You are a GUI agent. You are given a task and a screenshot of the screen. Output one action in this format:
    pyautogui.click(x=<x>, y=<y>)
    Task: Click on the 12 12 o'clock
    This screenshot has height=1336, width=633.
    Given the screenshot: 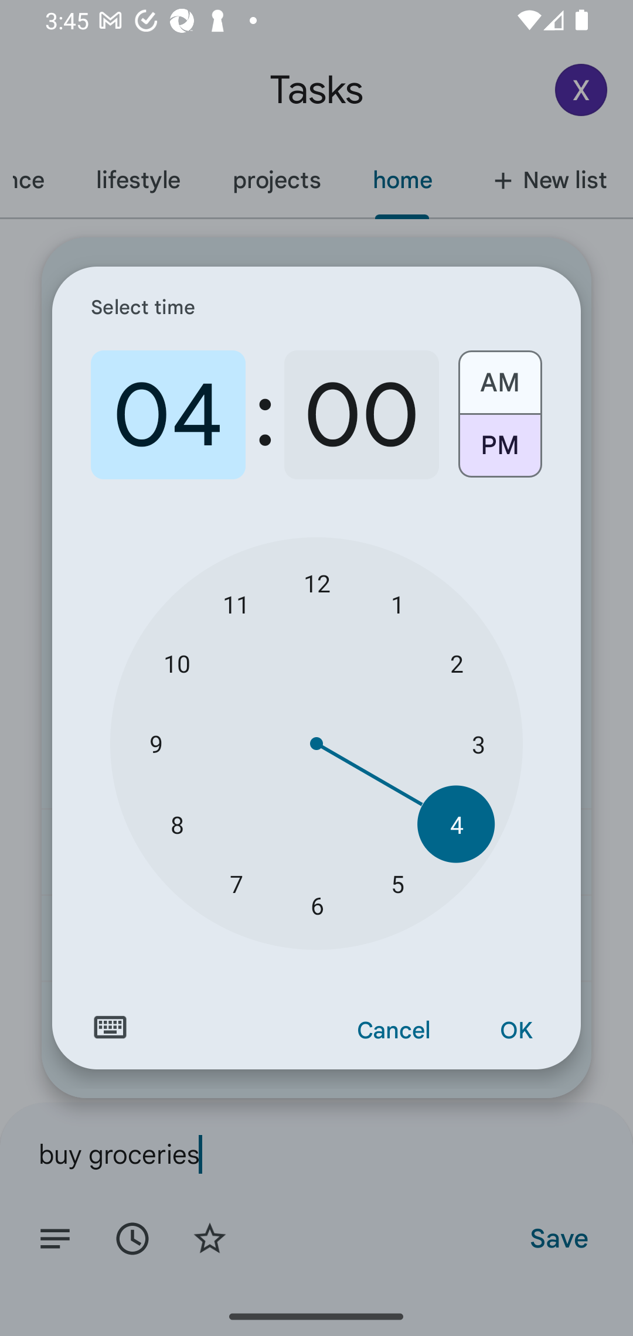 What is the action you would take?
    pyautogui.click(x=316, y=582)
    